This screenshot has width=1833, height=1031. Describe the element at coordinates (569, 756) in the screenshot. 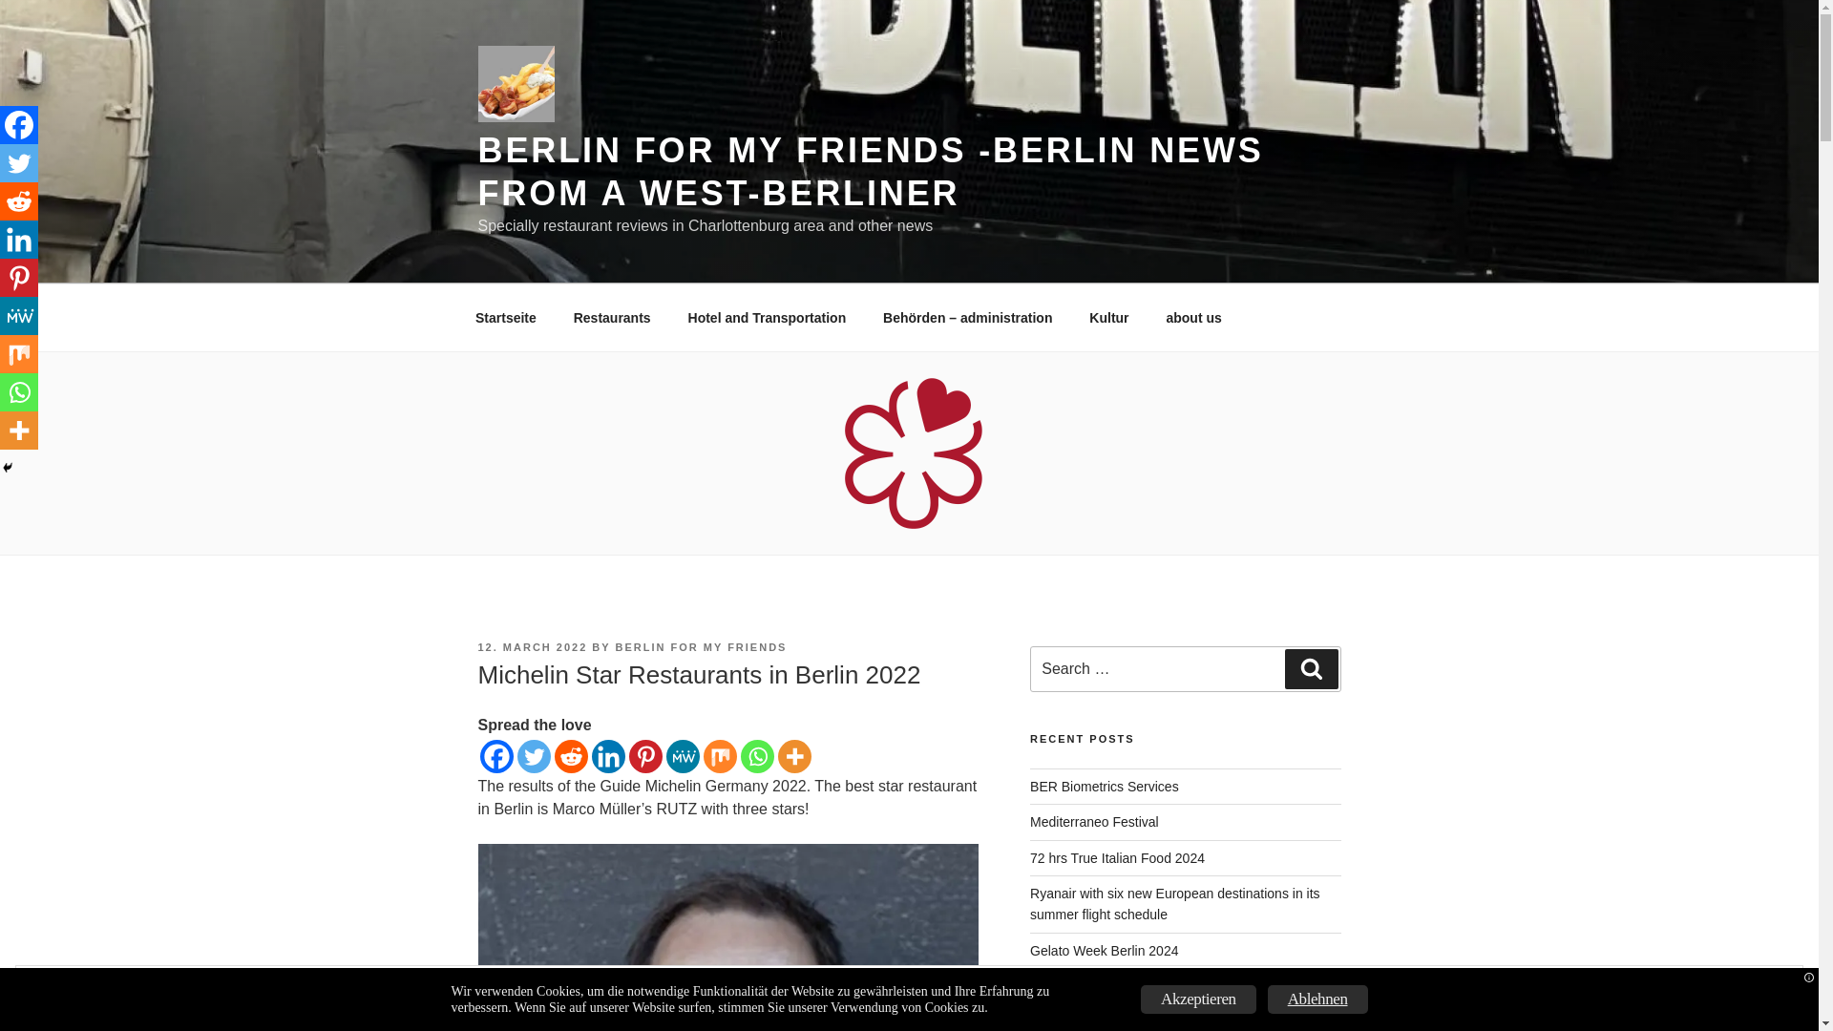

I see `Reddit` at that location.